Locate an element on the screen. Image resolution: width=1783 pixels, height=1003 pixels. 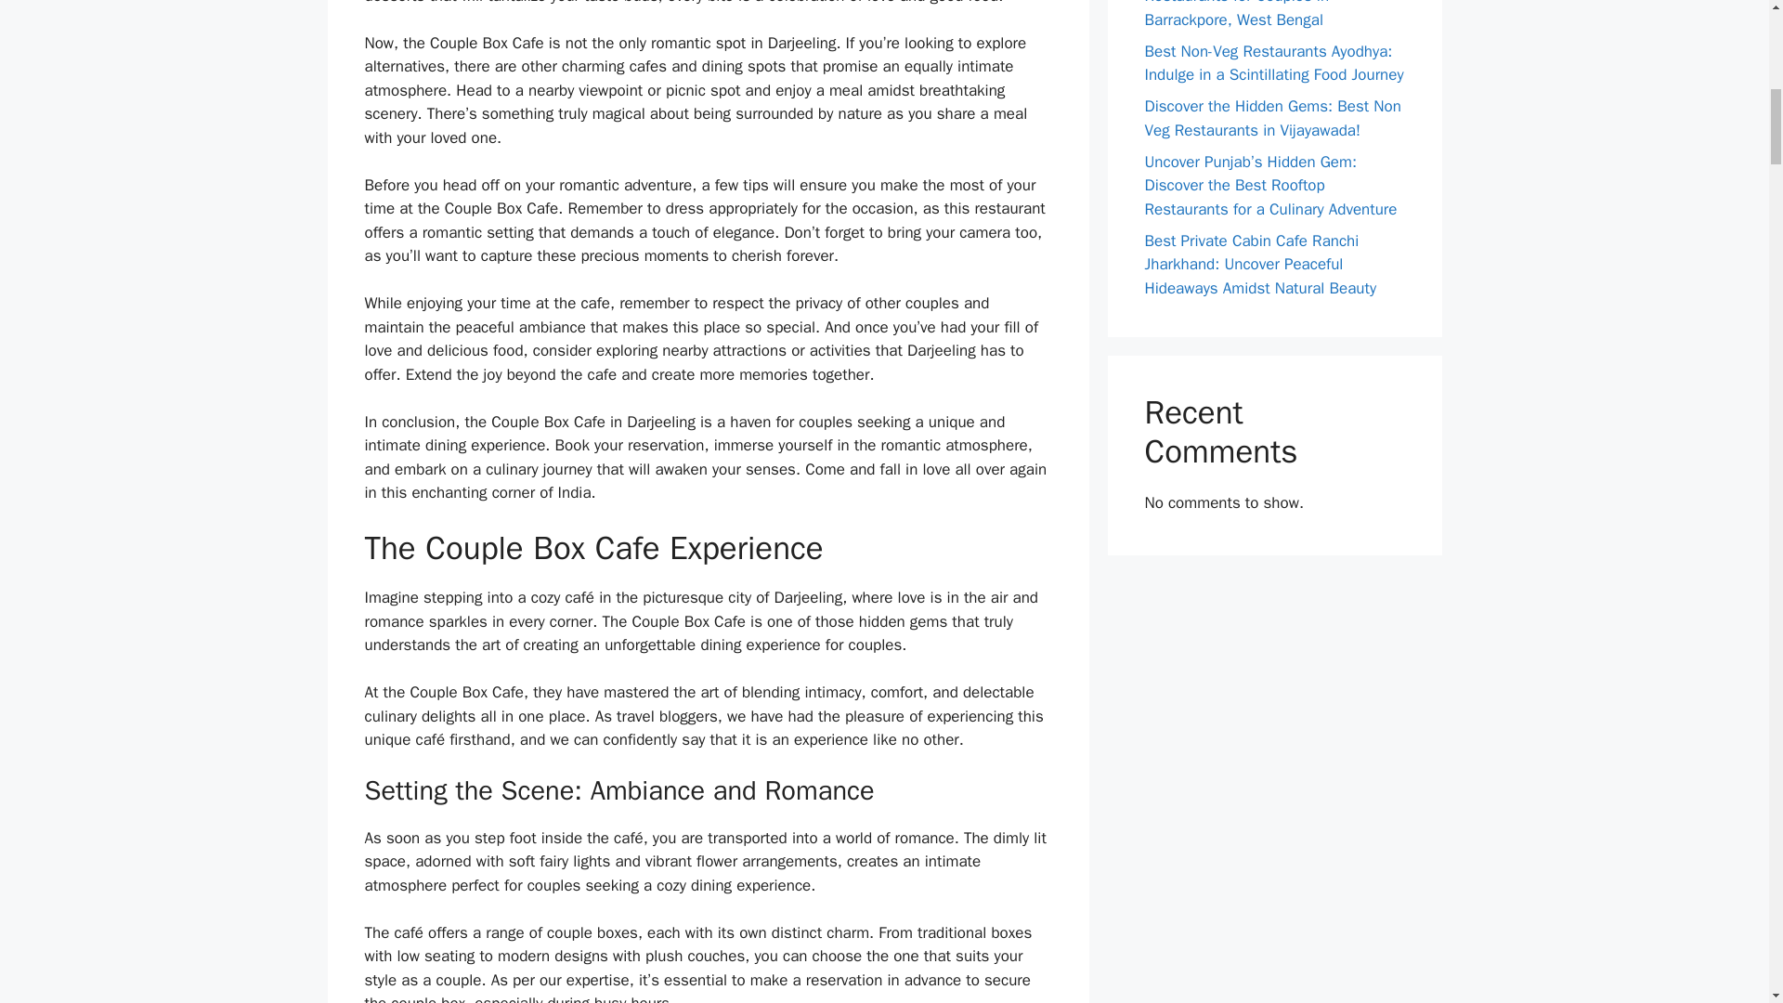
Scroll back to top is located at coordinates (1723, 881).